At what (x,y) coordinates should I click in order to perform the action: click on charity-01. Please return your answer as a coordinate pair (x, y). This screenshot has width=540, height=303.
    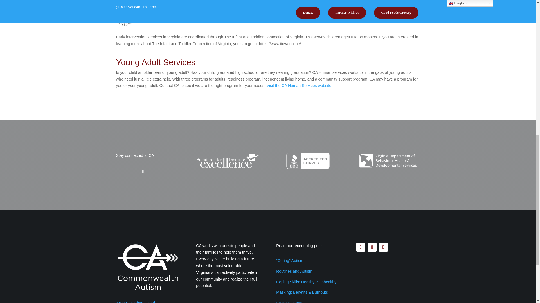
    Looking at the image, I should click on (308, 161).